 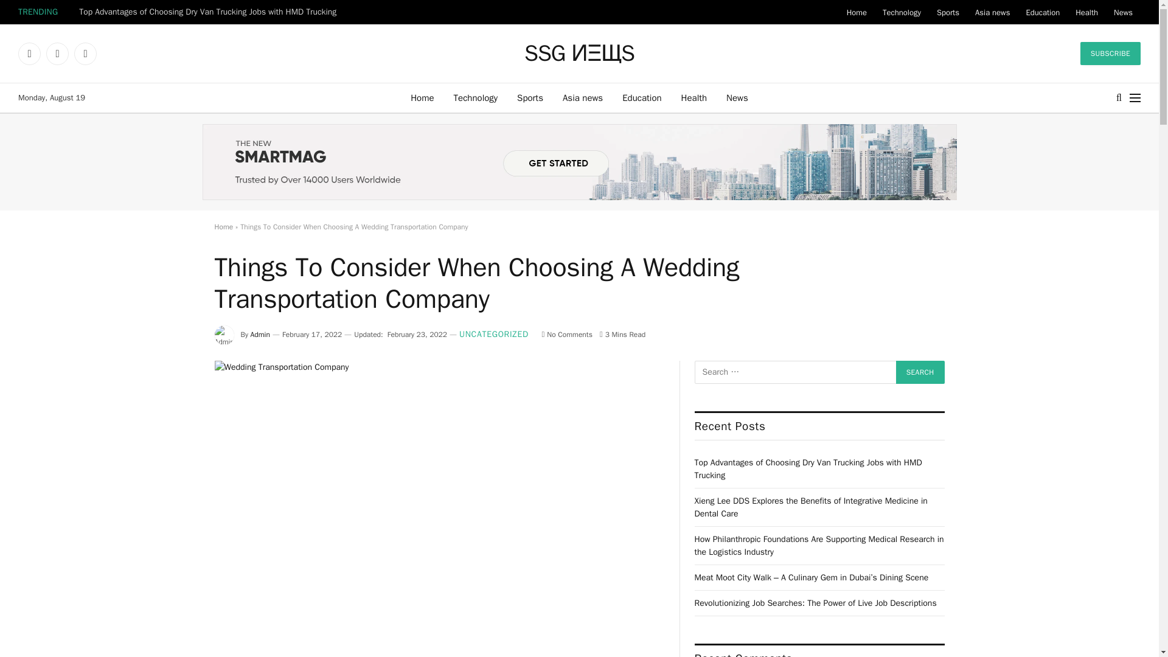 I want to click on Posts by Admin, so click(x=260, y=335).